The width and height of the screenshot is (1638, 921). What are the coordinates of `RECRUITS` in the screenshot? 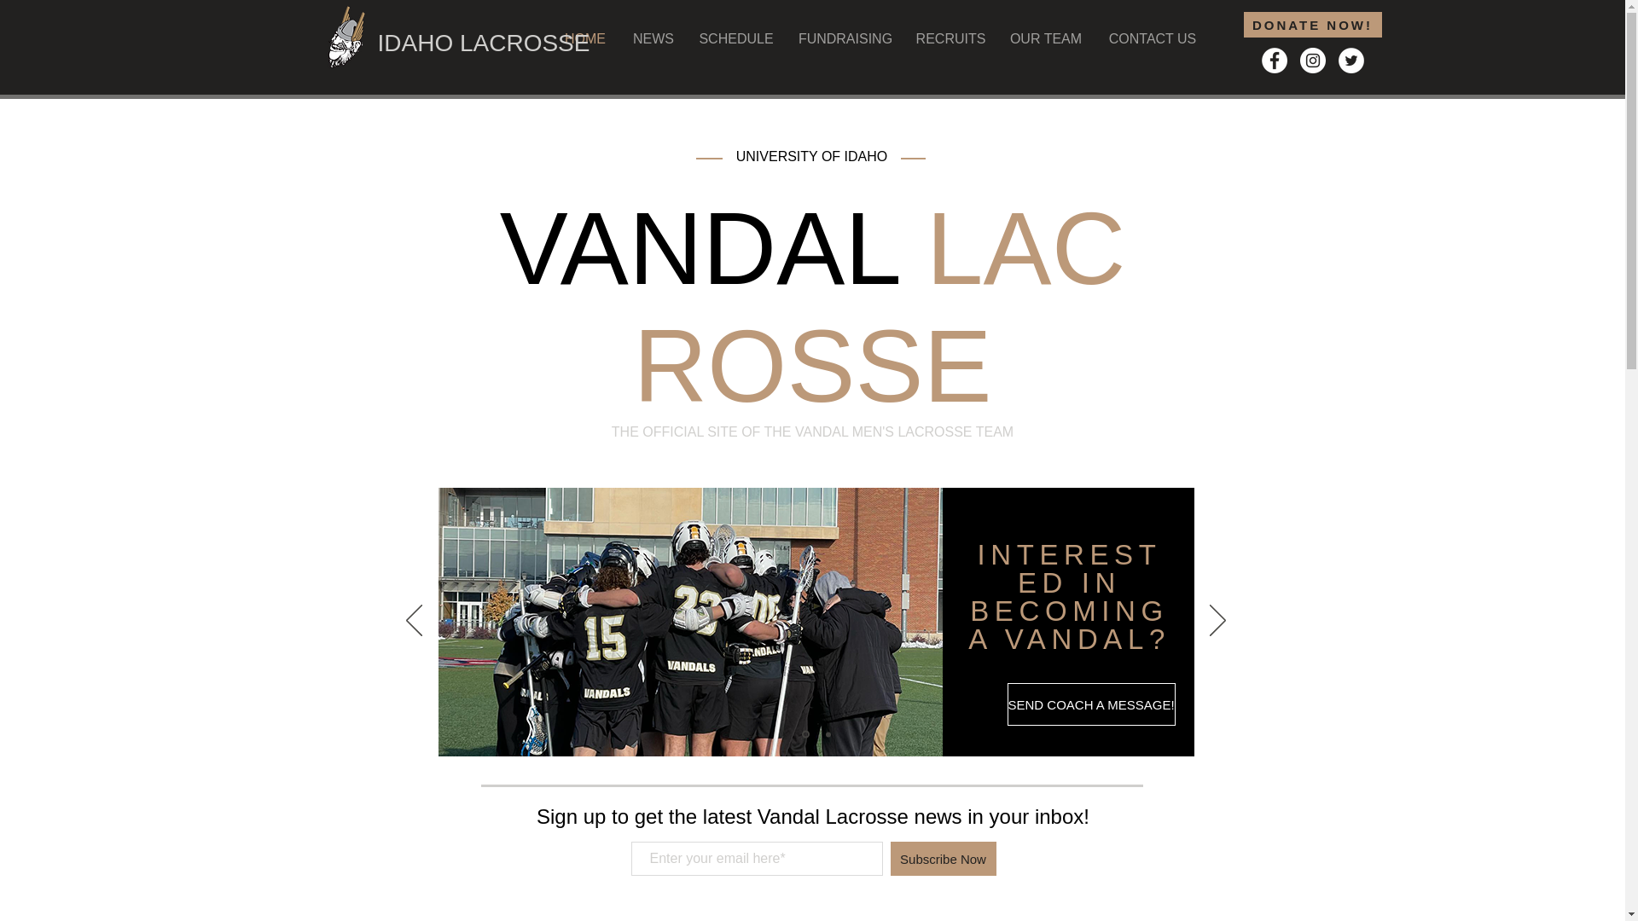 It's located at (950, 39).